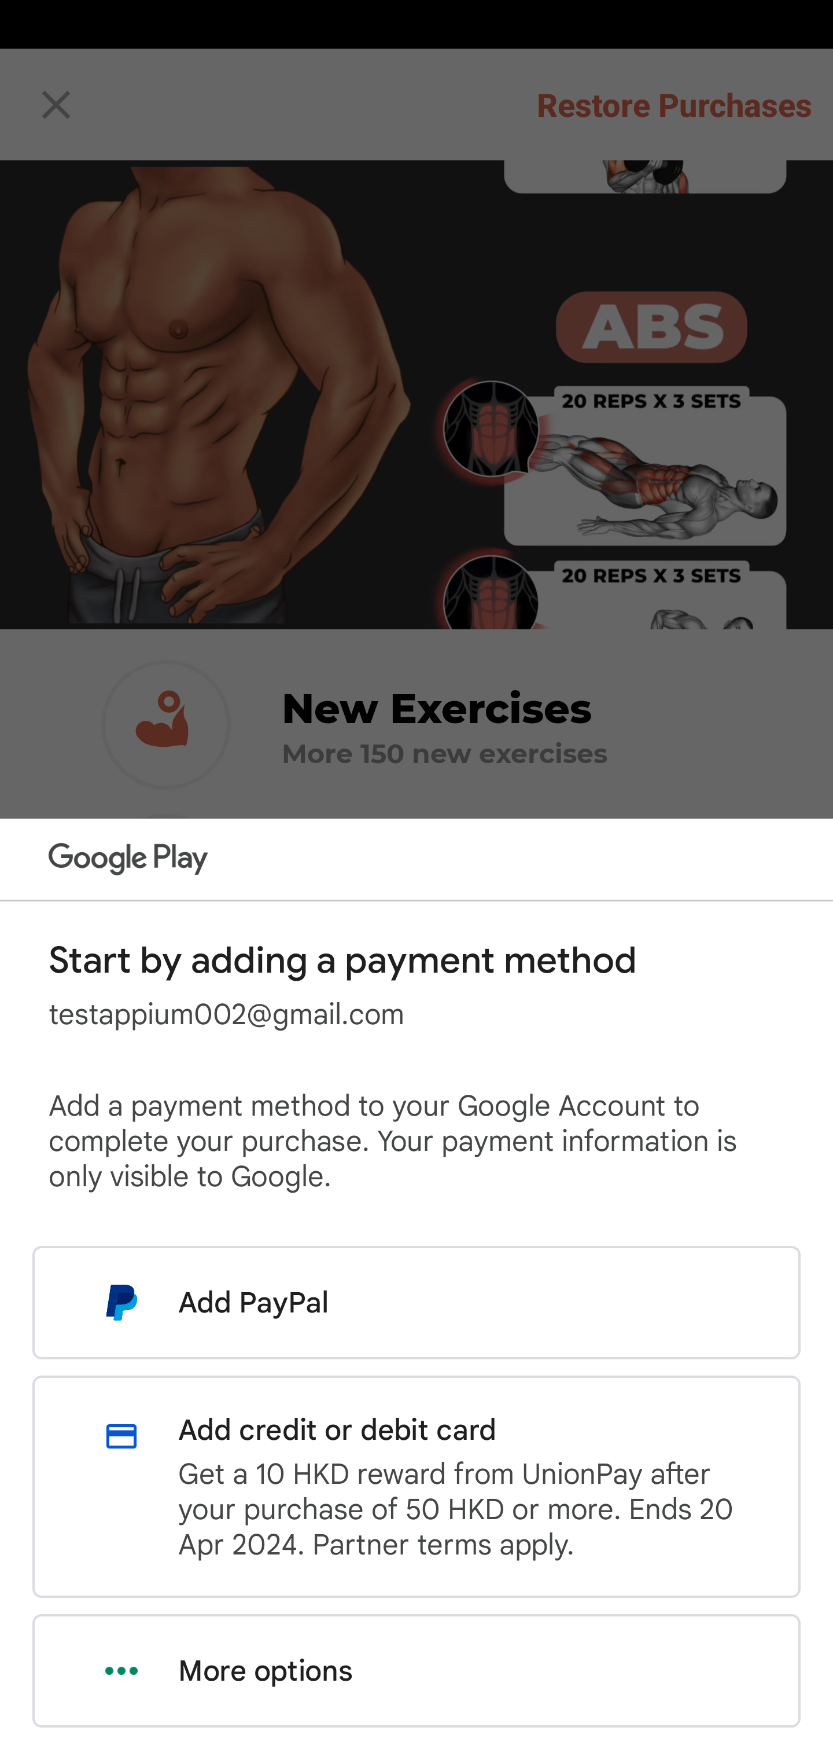 This screenshot has width=833, height=1760. Describe the element at coordinates (417, 1671) in the screenshot. I see `More options` at that location.